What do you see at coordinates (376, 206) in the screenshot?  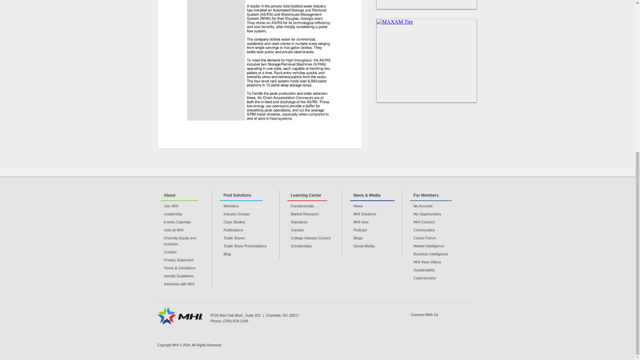 I see `News` at bounding box center [376, 206].